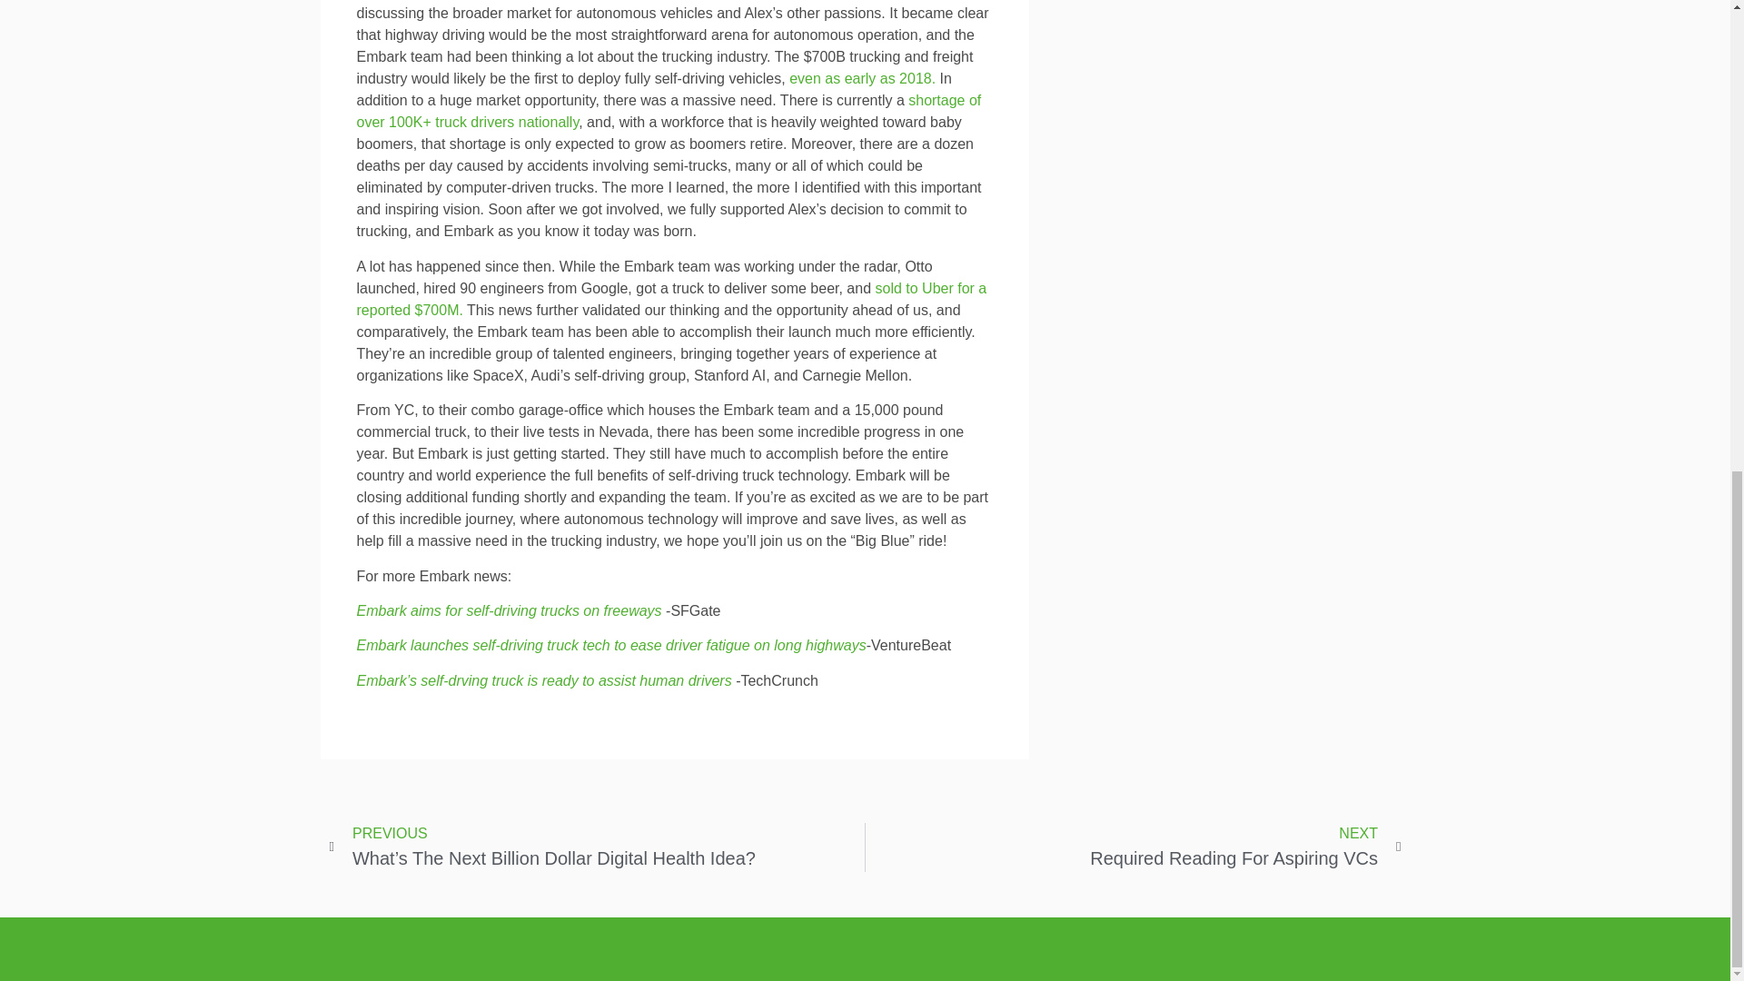 This screenshot has height=981, width=1744. Describe the element at coordinates (508, 610) in the screenshot. I see `even as early as 2018.` at that location.